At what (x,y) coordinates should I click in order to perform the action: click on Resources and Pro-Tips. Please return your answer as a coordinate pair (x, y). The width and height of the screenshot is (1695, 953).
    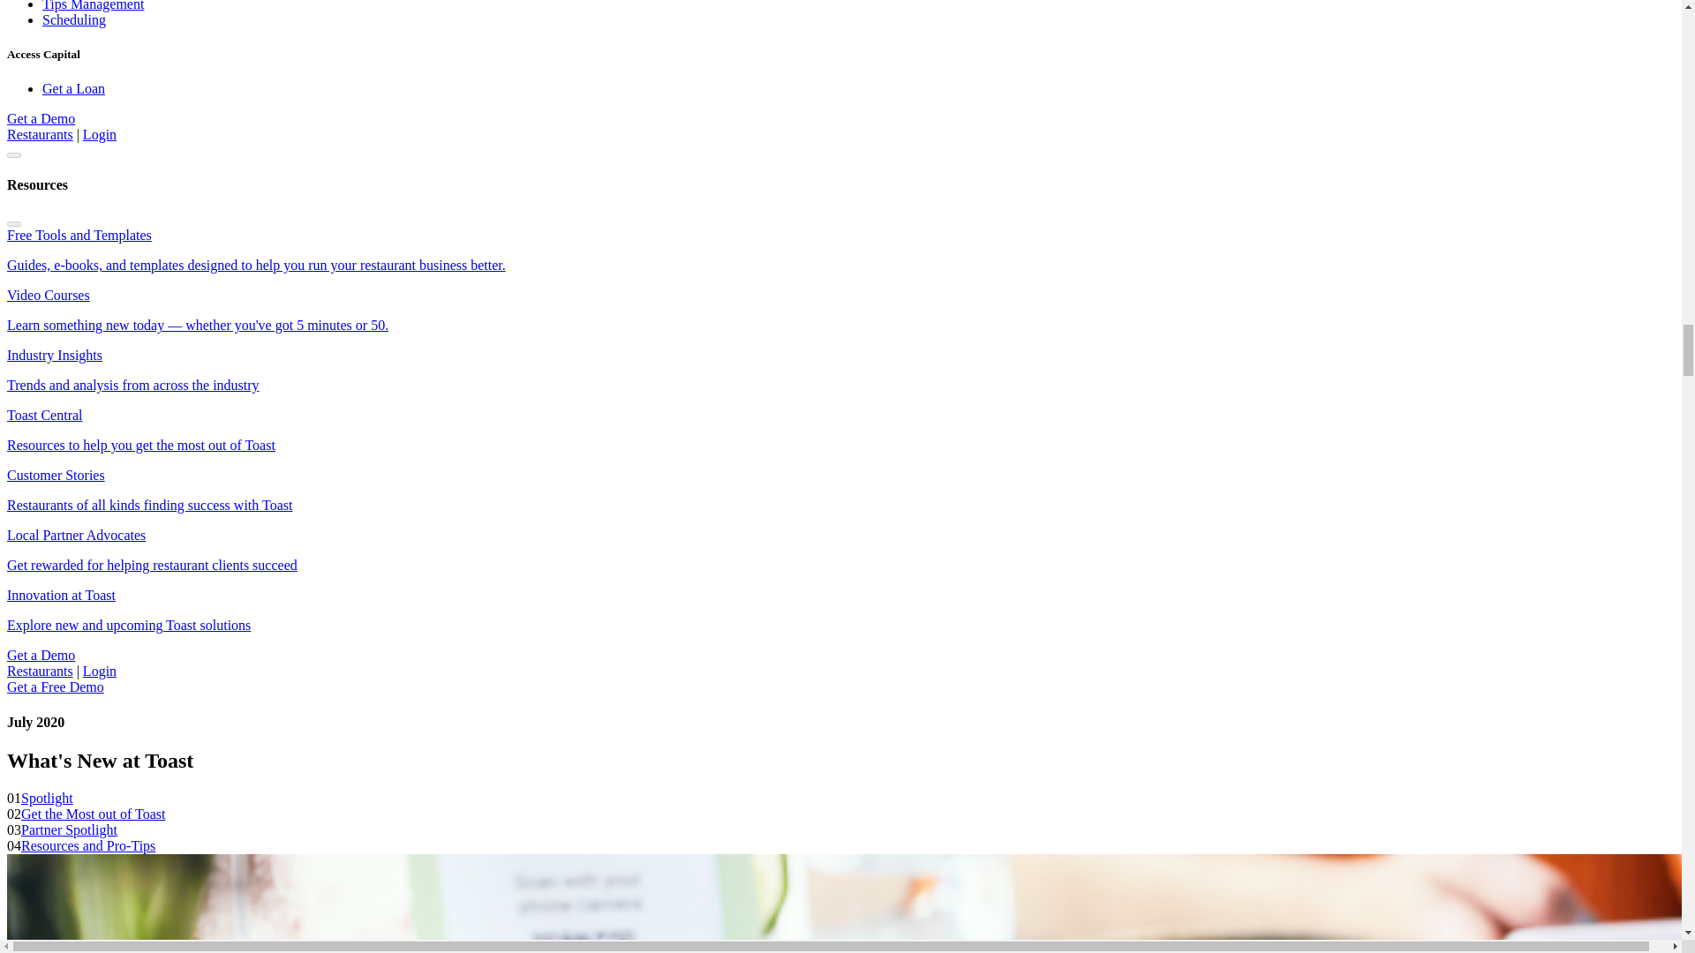
    Looking at the image, I should click on (88, 845).